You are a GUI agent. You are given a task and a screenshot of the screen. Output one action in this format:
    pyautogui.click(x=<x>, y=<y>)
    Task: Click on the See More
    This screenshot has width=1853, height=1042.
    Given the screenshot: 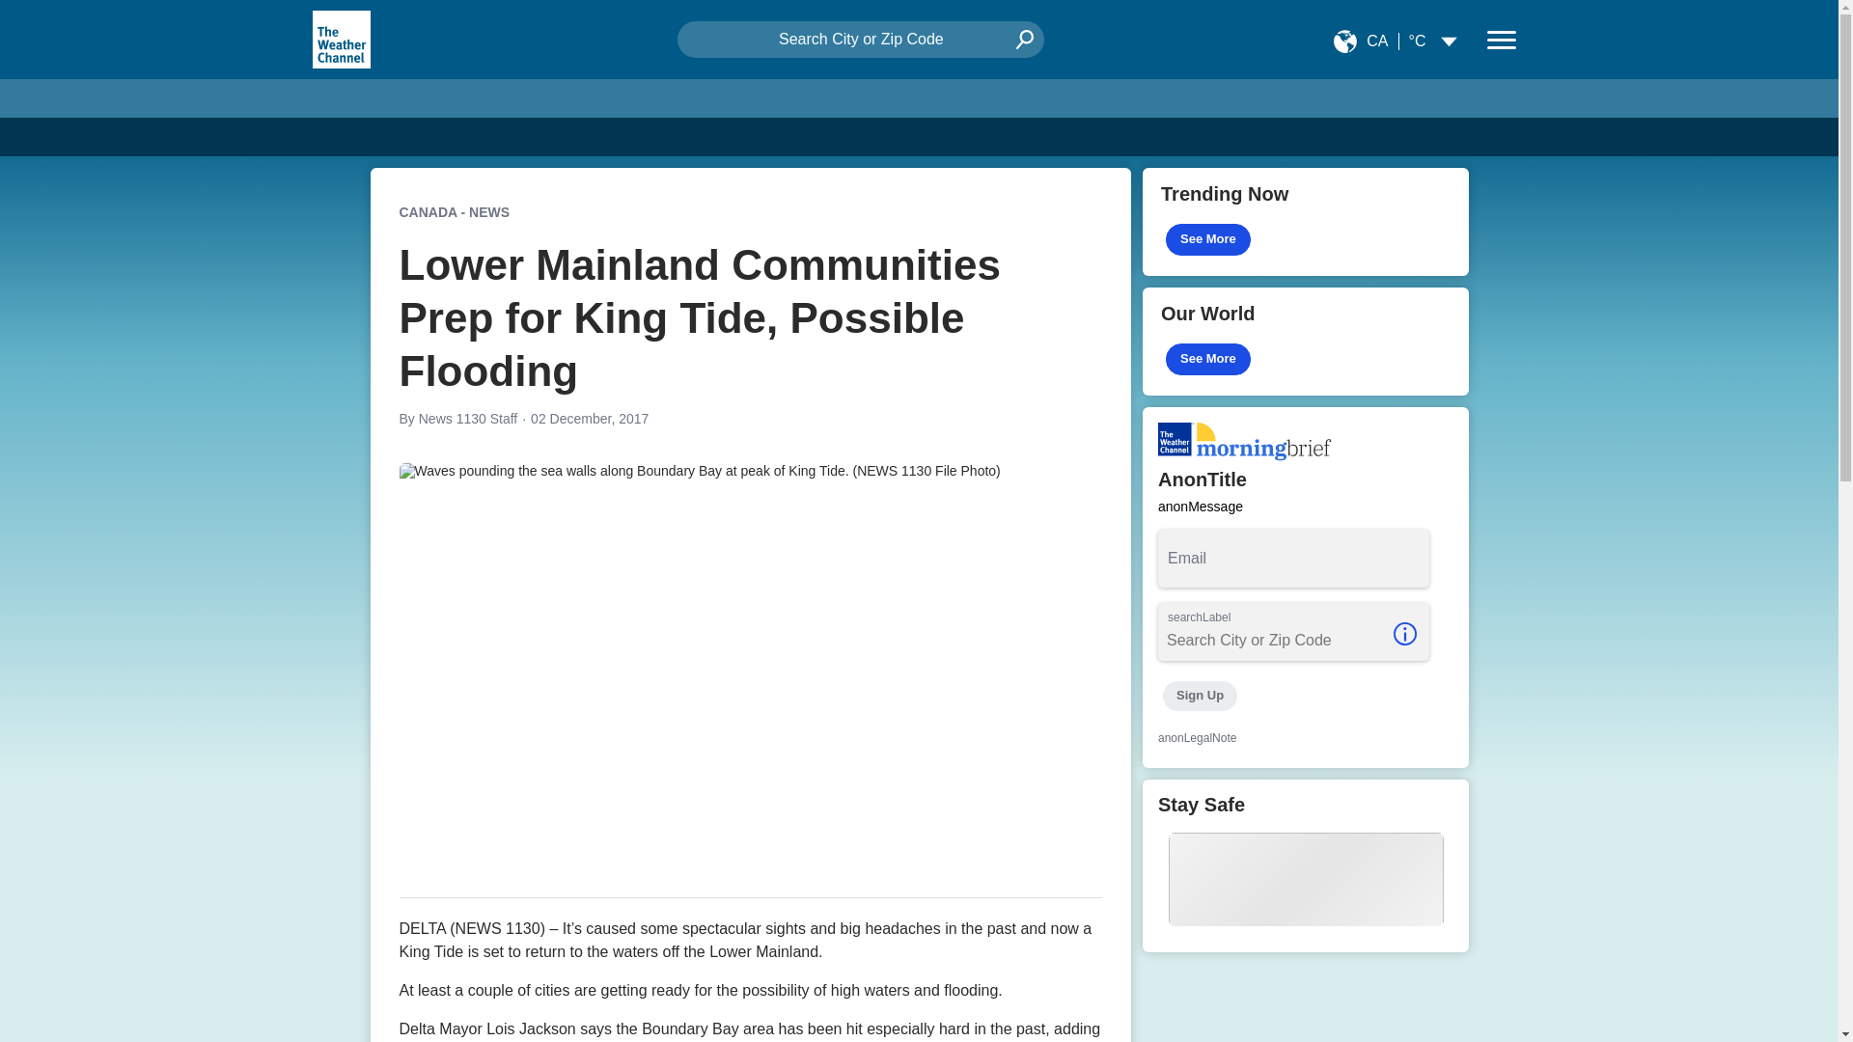 What is the action you would take?
    pyautogui.click(x=1208, y=239)
    